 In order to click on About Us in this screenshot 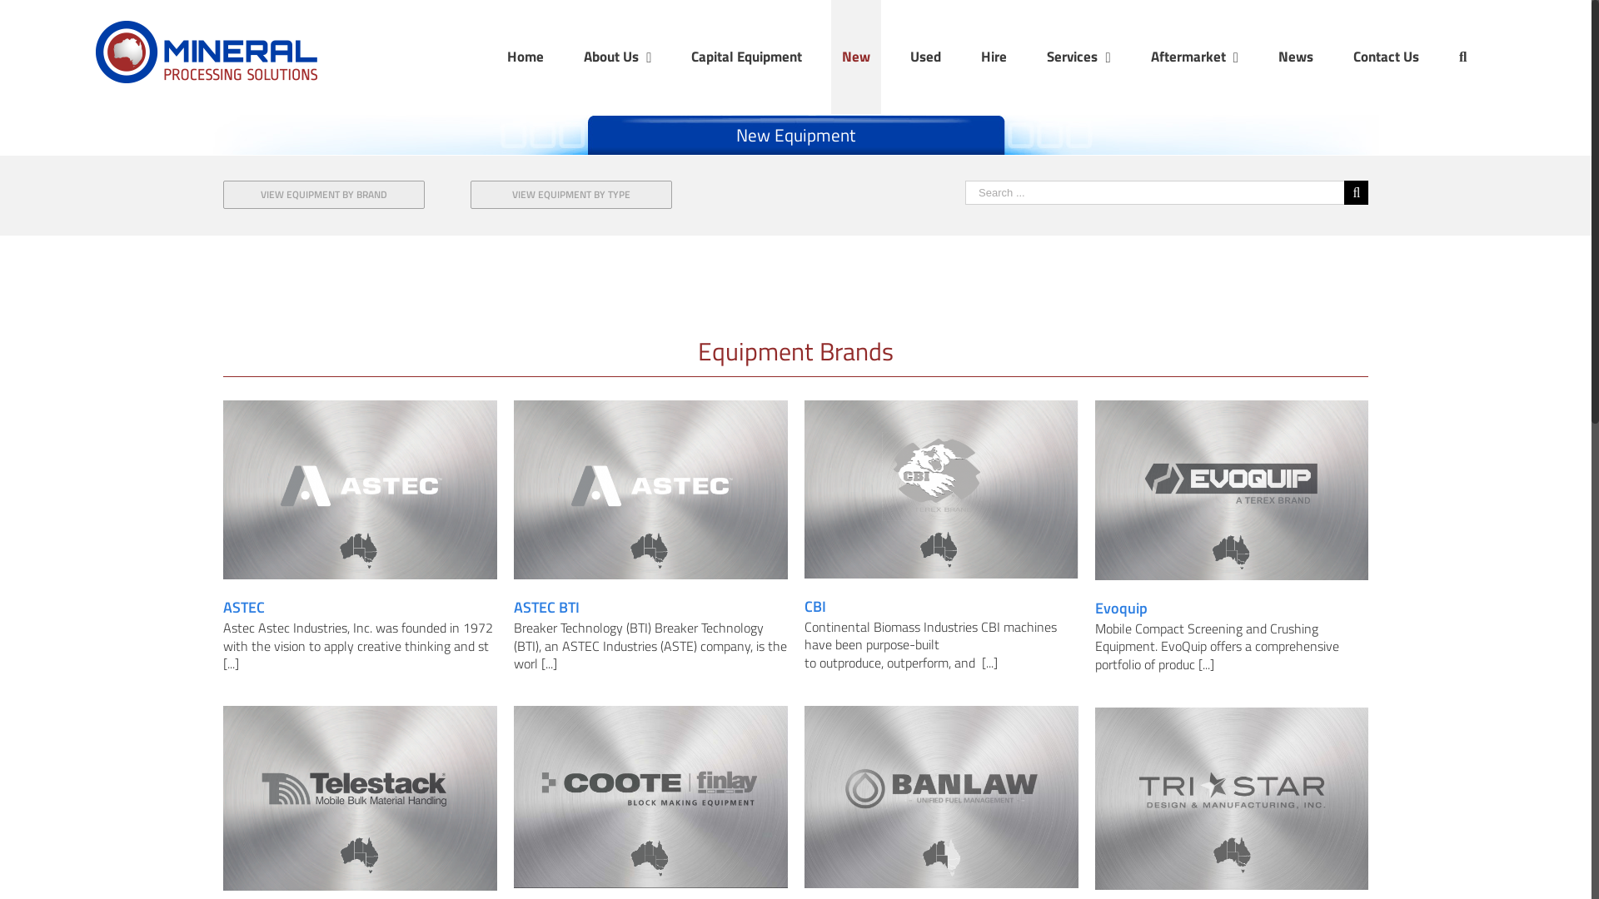, I will do `click(618, 57)`.